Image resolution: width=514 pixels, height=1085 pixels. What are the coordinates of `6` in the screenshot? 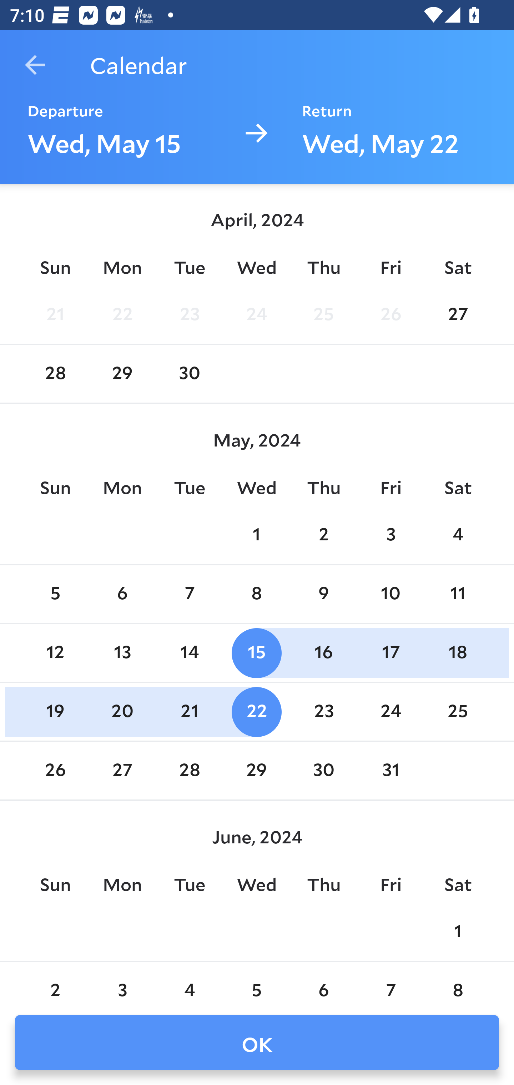 It's located at (323, 983).